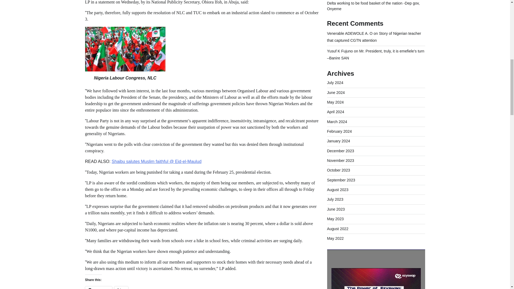  What do you see at coordinates (121, 288) in the screenshot?
I see `X` at bounding box center [121, 288].